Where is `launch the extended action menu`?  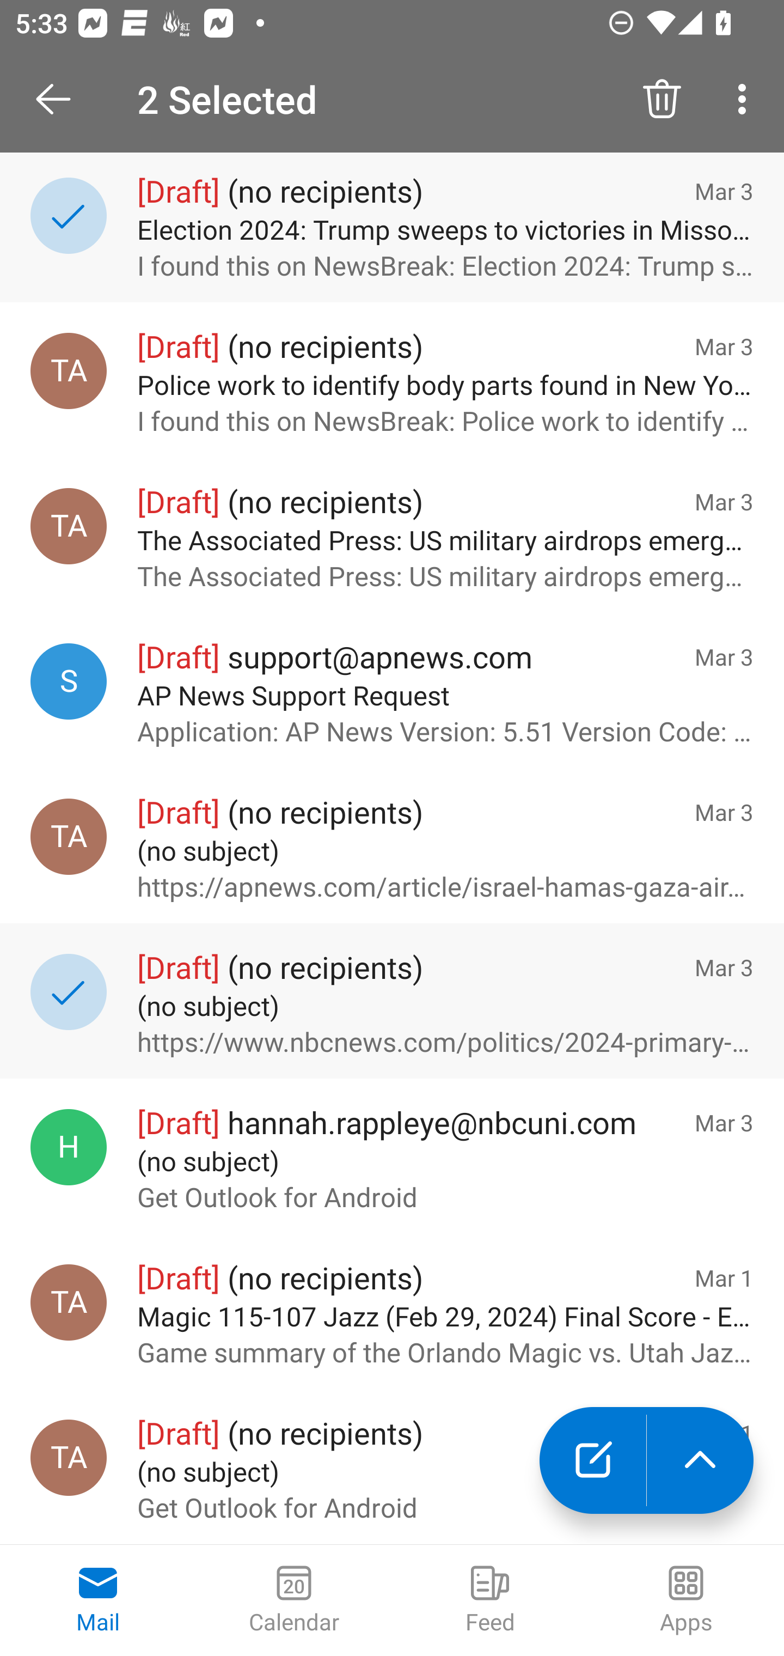
launch the extended action menu is located at coordinates (700, 1460).